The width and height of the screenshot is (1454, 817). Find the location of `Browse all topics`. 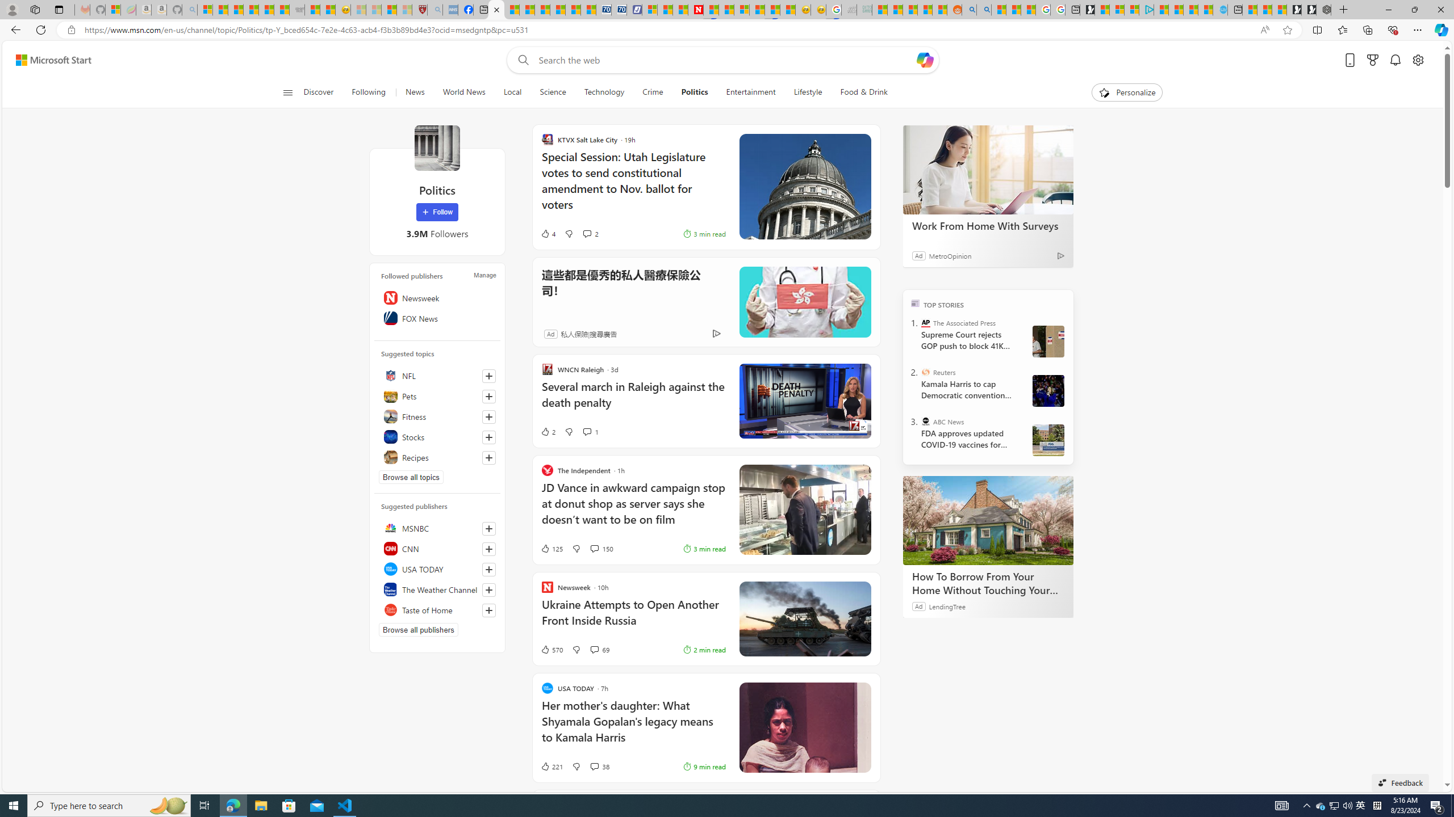

Browse all topics is located at coordinates (411, 477).